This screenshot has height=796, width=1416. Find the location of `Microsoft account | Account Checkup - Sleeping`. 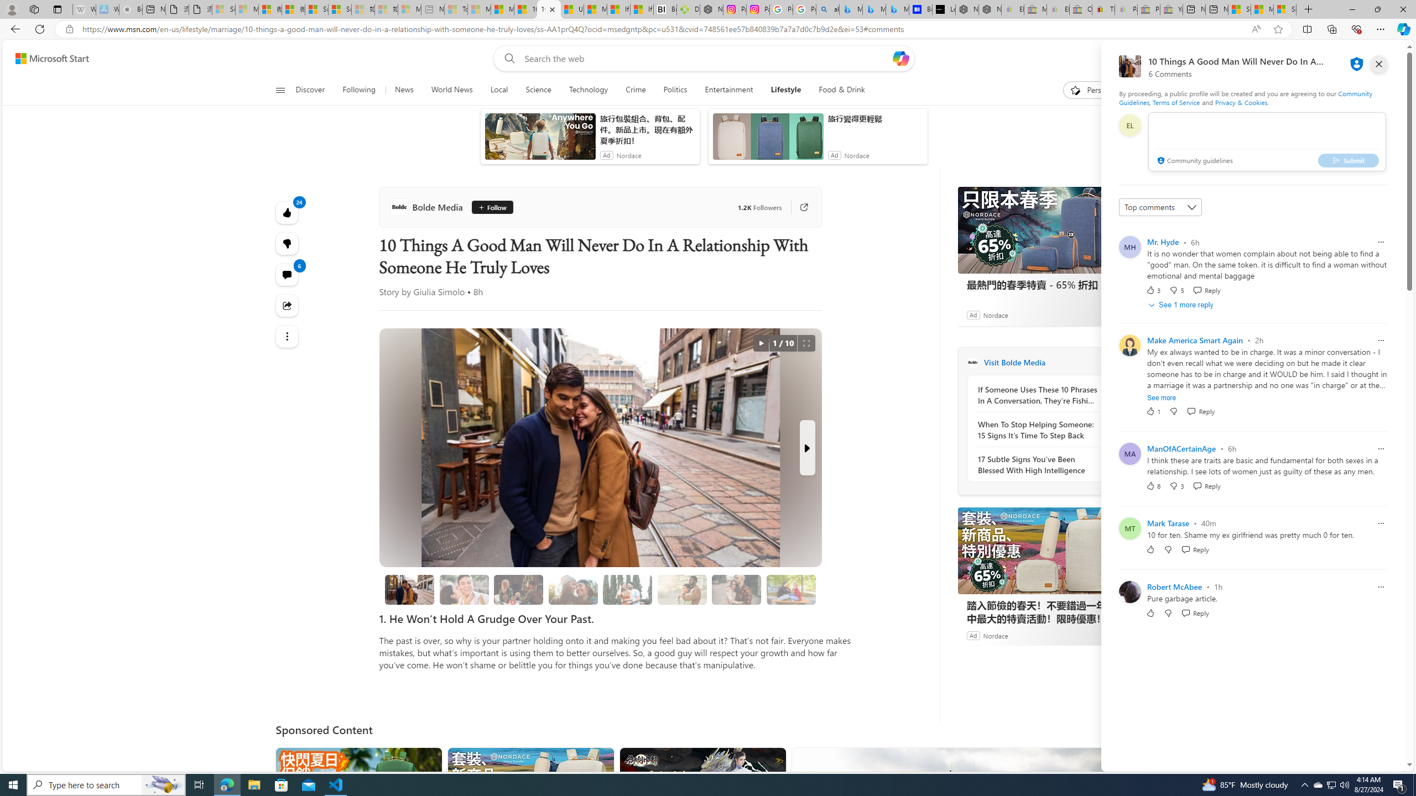

Microsoft account | Account Checkup - Sleeping is located at coordinates (409, 9).